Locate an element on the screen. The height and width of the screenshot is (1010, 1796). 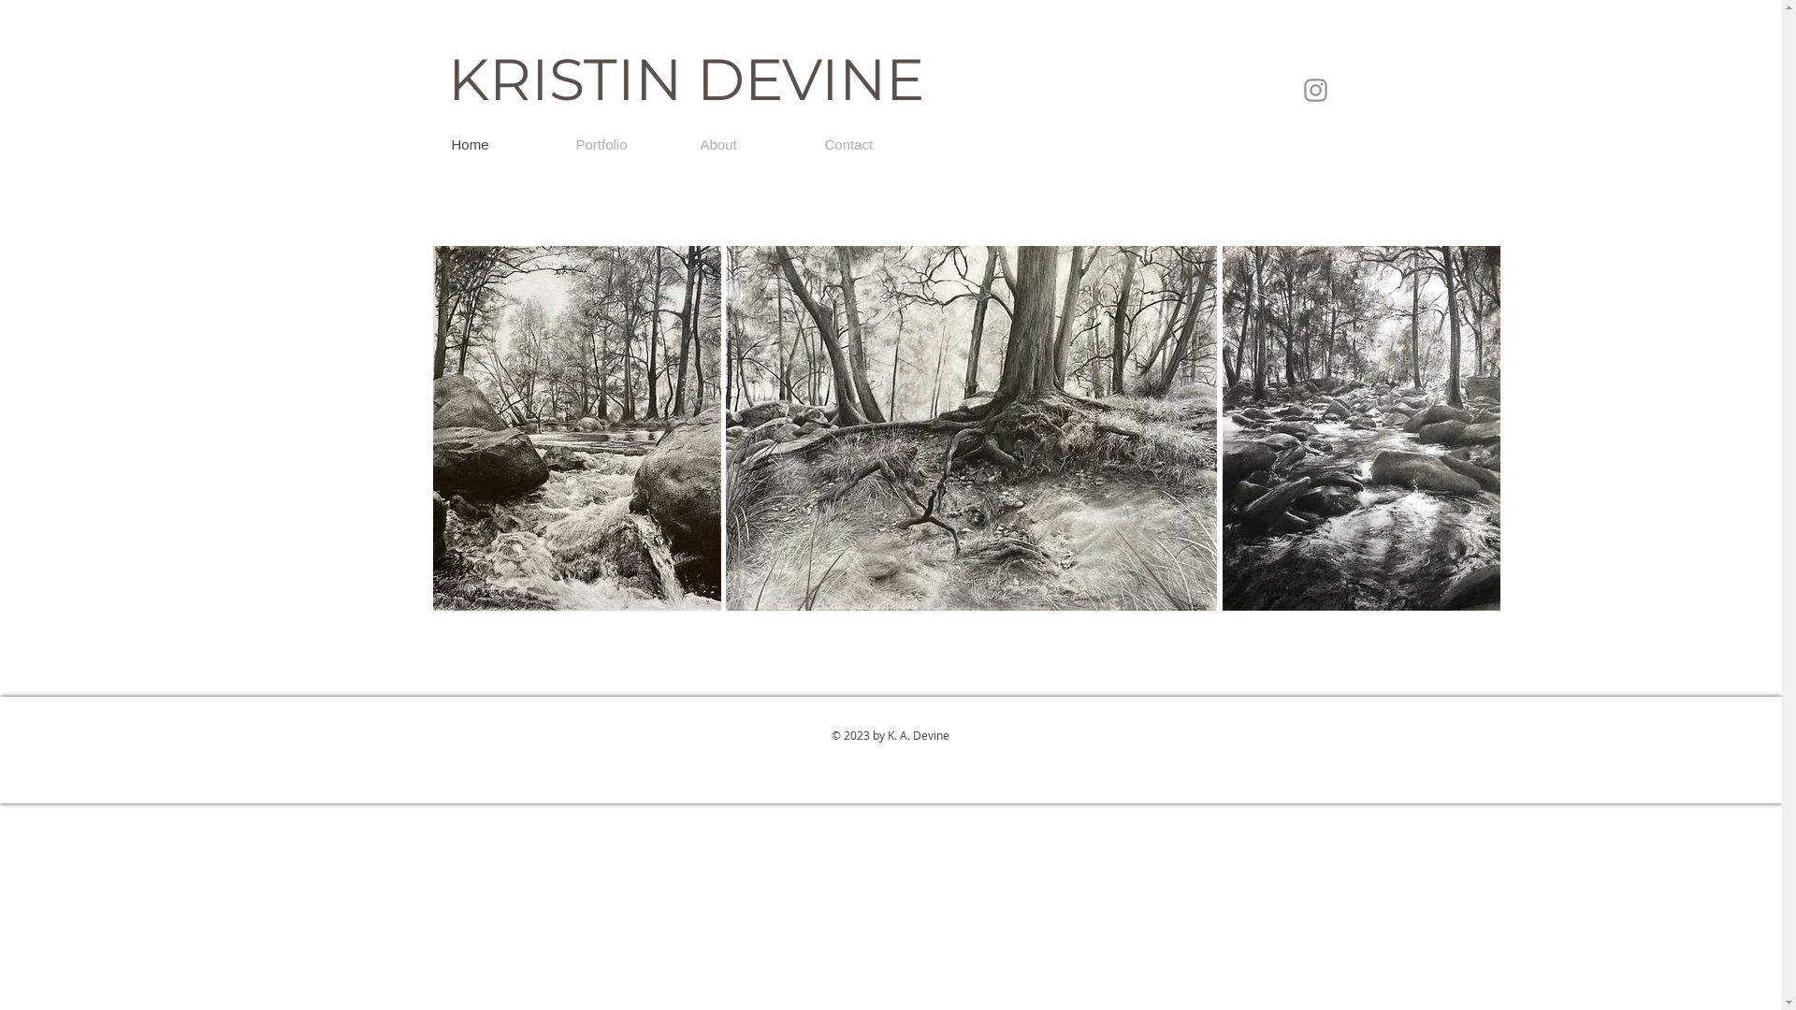
Contact is located at coordinates (872, 145).